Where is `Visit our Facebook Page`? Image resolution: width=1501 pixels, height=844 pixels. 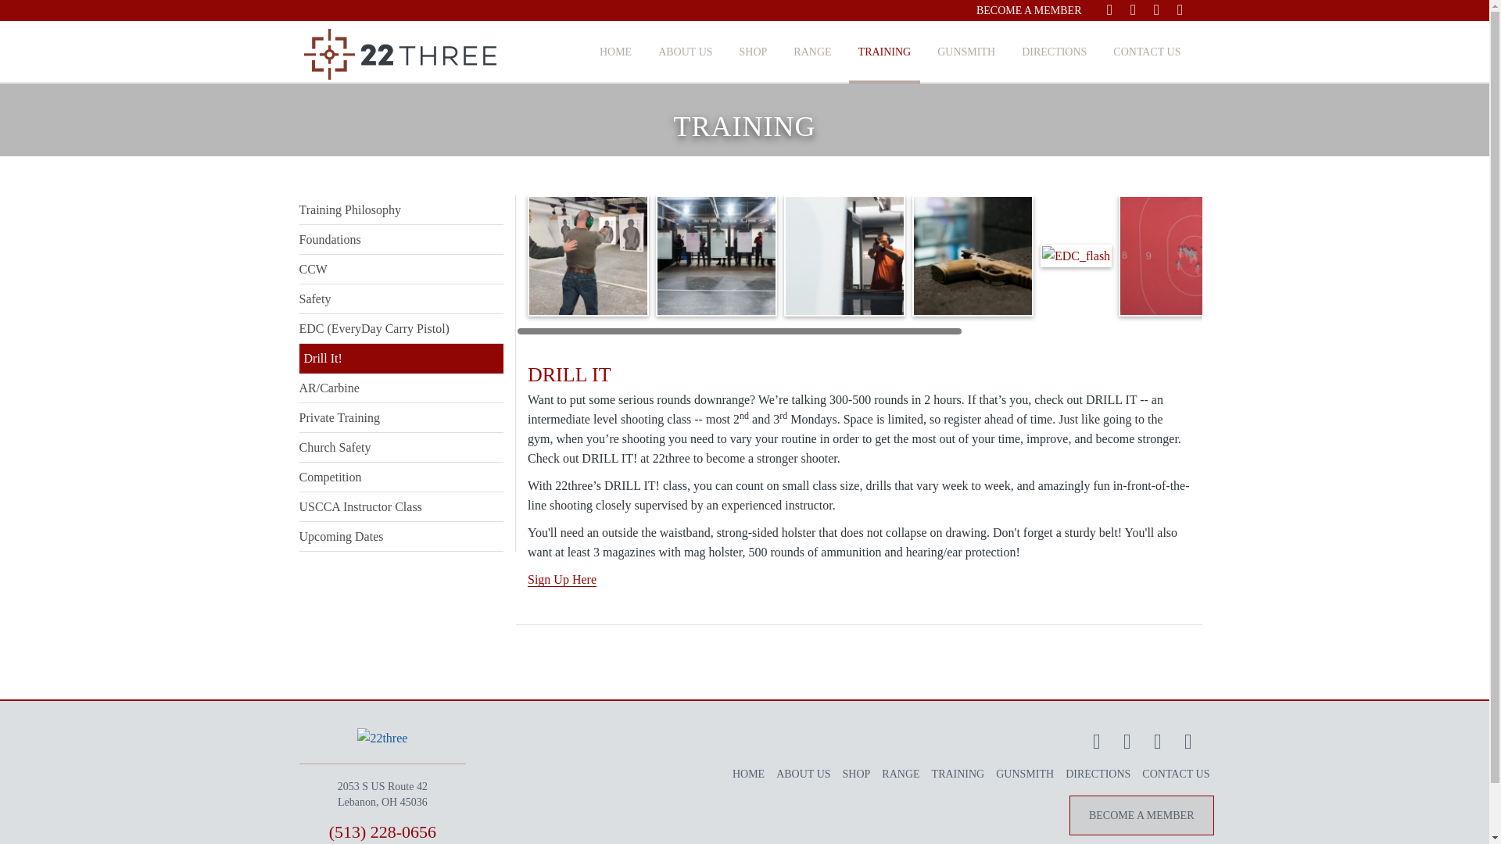
Visit our Facebook Page is located at coordinates (1109, 10).